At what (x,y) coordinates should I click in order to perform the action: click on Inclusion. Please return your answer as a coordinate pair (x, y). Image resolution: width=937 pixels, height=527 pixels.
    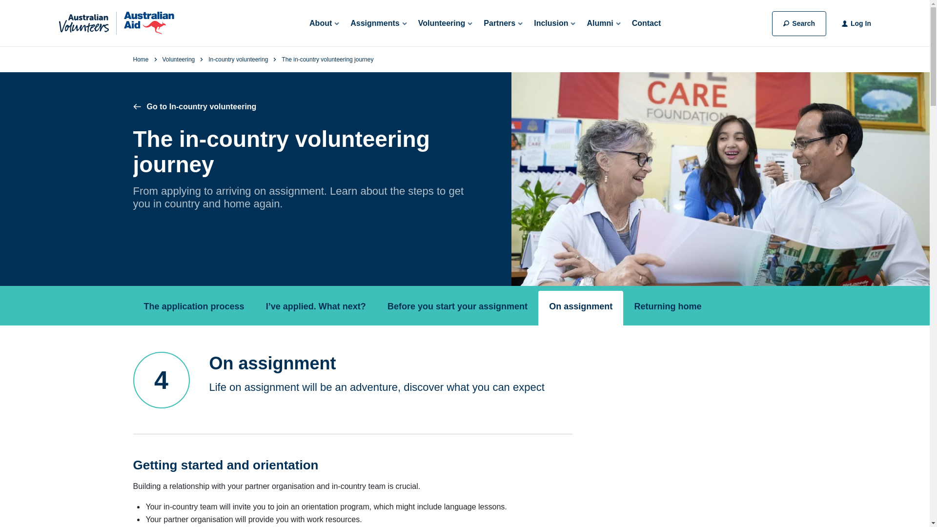
    Looking at the image, I should click on (554, 23).